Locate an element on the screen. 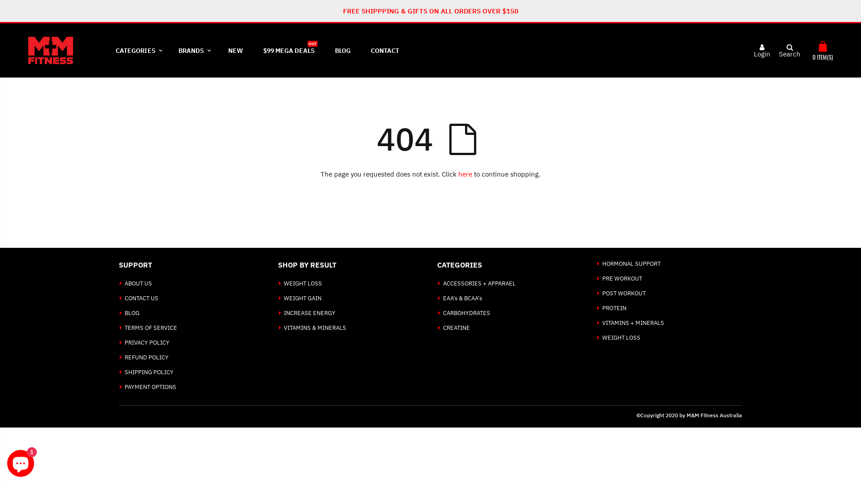  POST WORKOUT is located at coordinates (624, 293).